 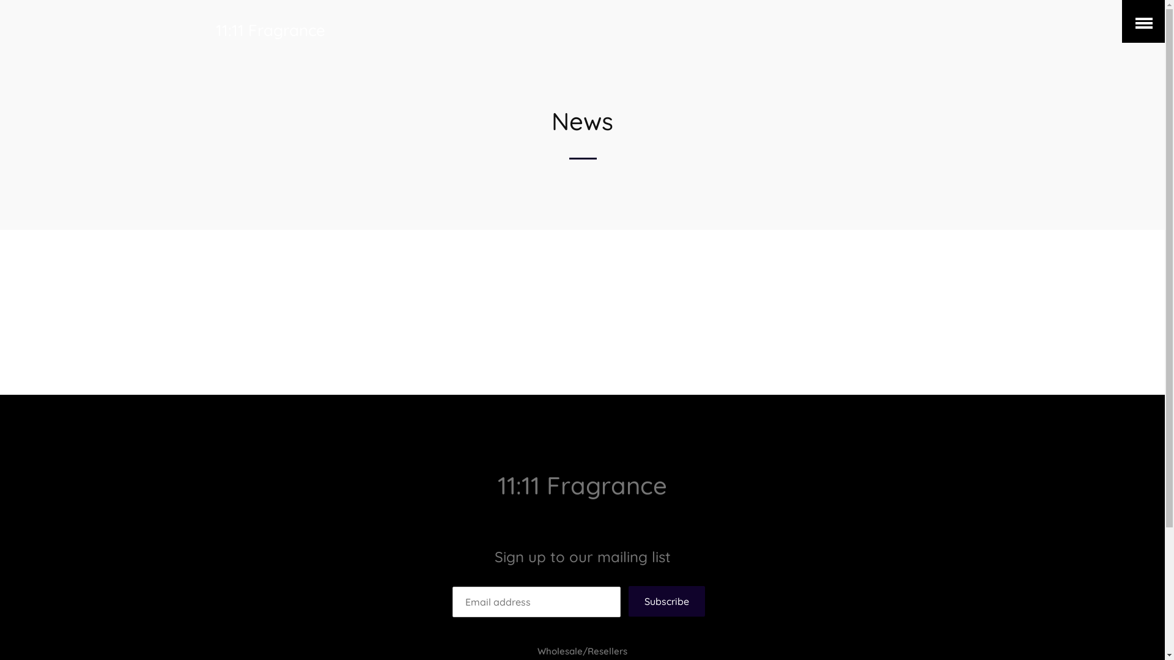 I want to click on Subscribe, so click(x=666, y=601).